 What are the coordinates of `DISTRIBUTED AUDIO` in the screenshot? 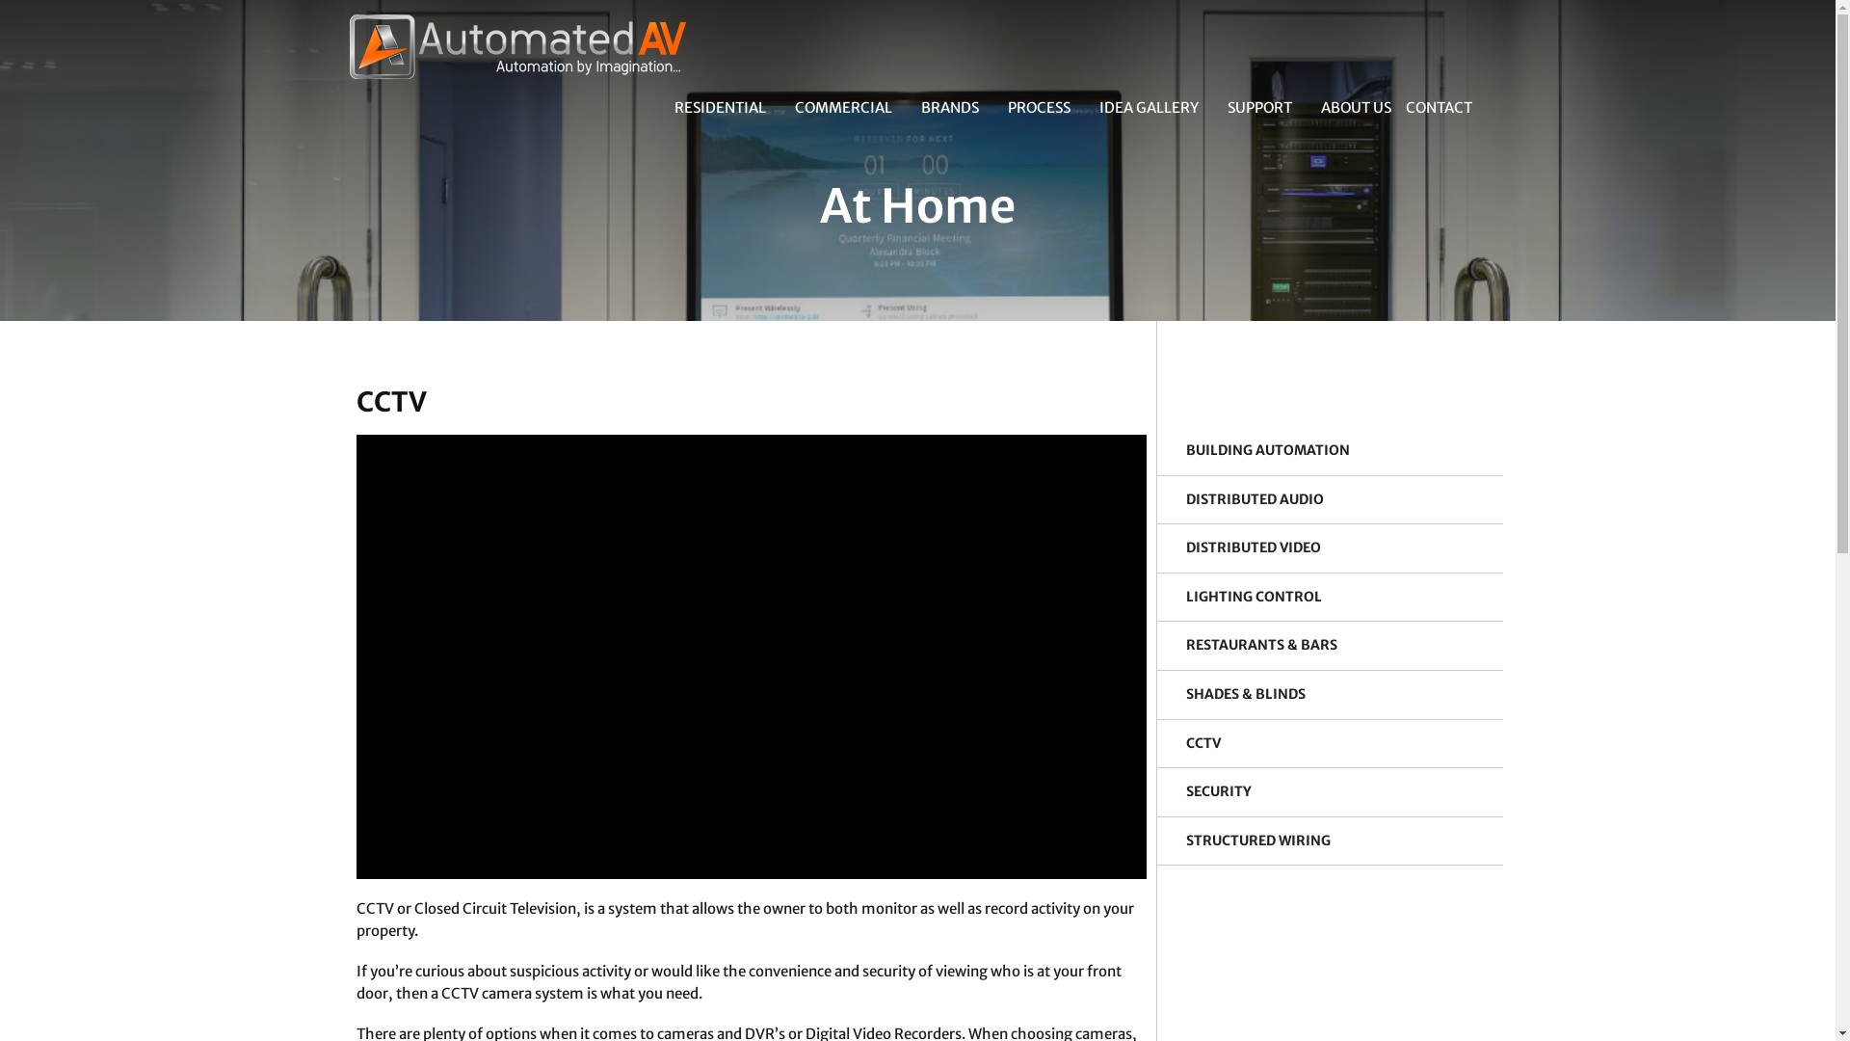 It's located at (1255, 499).